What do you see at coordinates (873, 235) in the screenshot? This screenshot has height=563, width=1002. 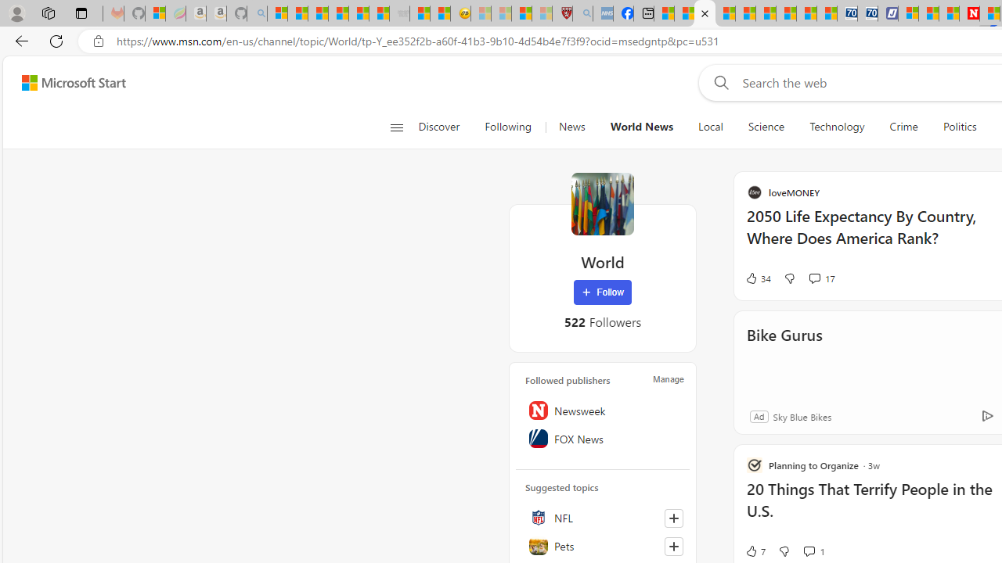 I see `2050 Life Expectancy By Country, Where Does America Rank?` at bounding box center [873, 235].